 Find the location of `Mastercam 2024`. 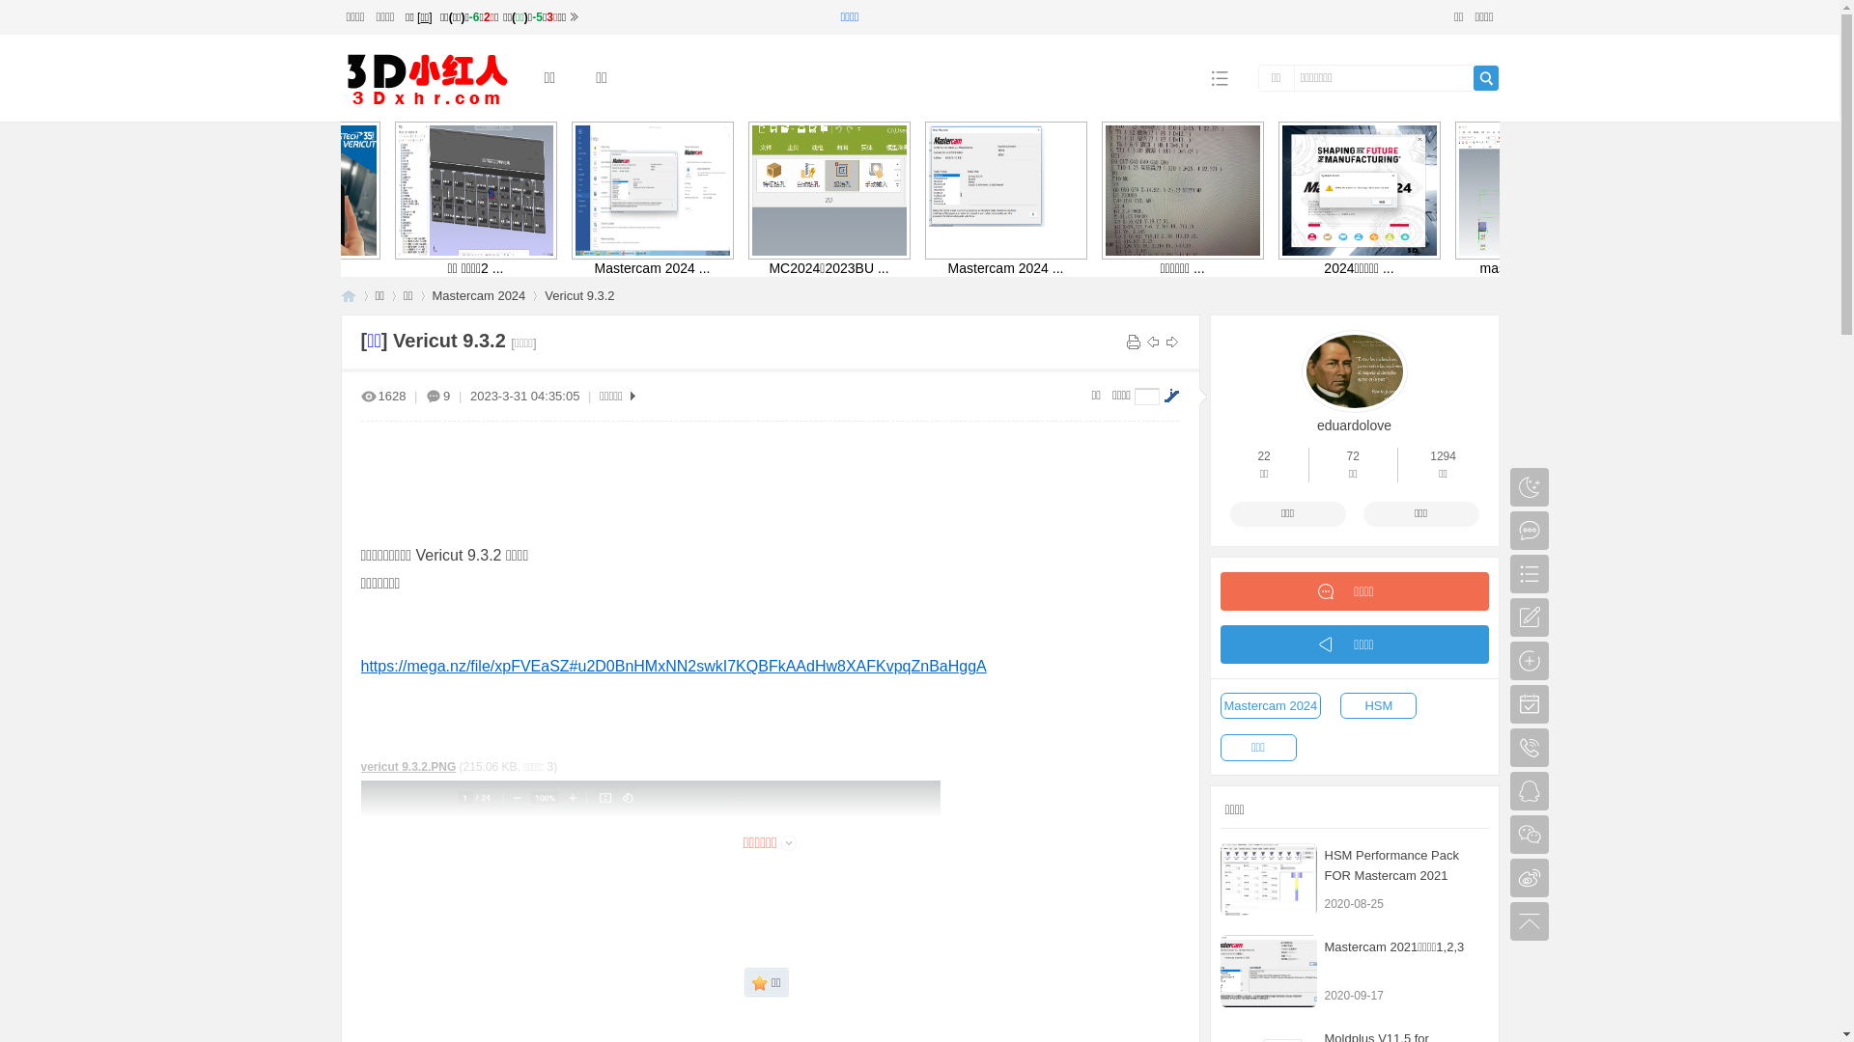

Mastercam 2024 is located at coordinates (479, 295).